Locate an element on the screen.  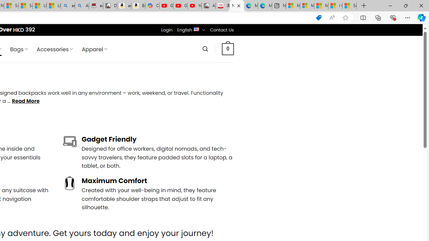
Nordace - Backpacks is located at coordinates (237, 6).